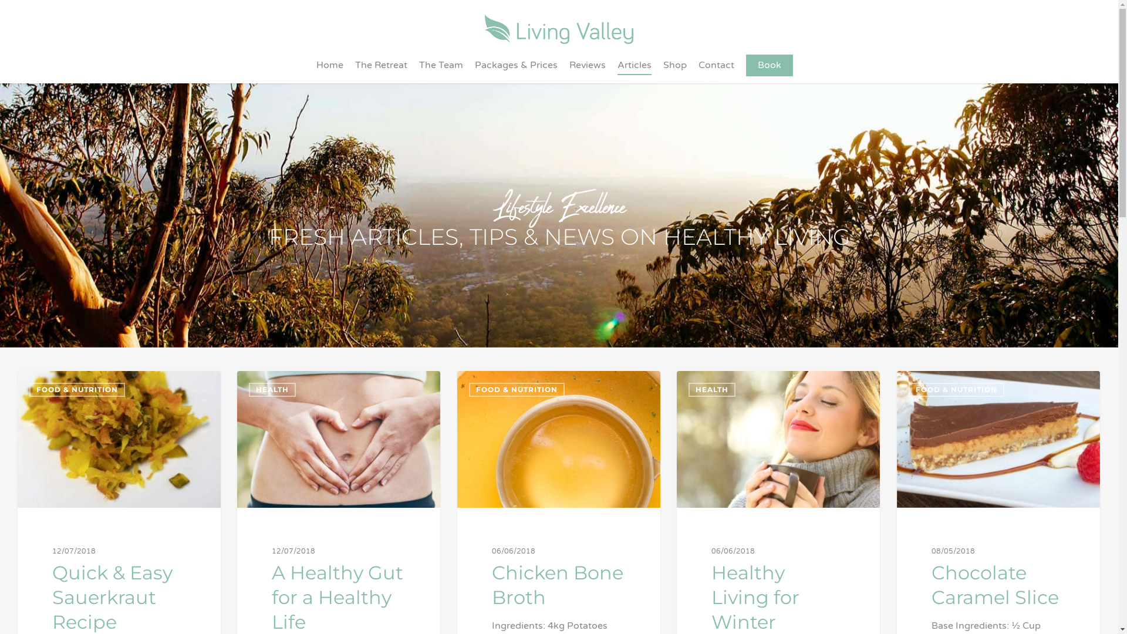 This screenshot has height=634, width=1127. I want to click on The Team, so click(441, 71).